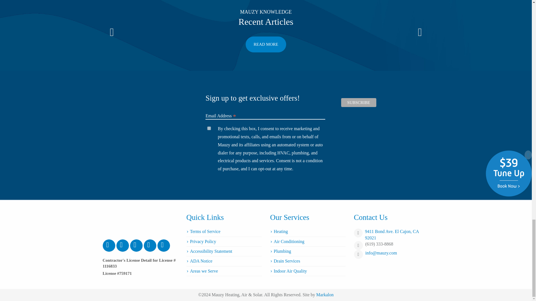 This screenshot has width=536, height=301. I want to click on 1, so click(209, 128).